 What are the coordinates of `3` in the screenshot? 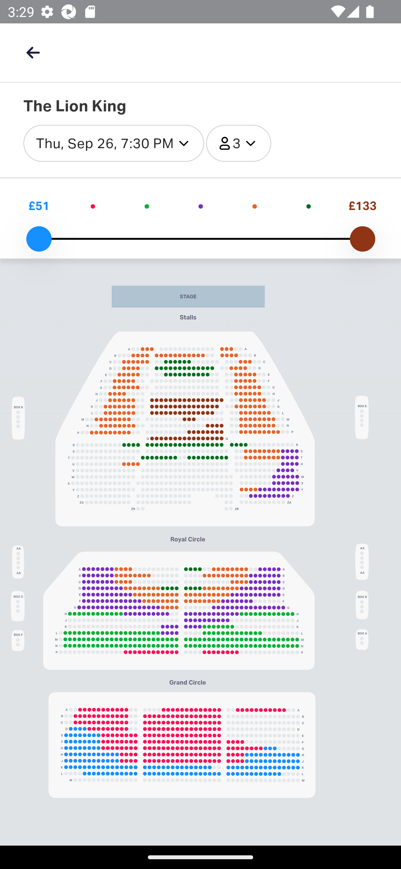 It's located at (238, 144).